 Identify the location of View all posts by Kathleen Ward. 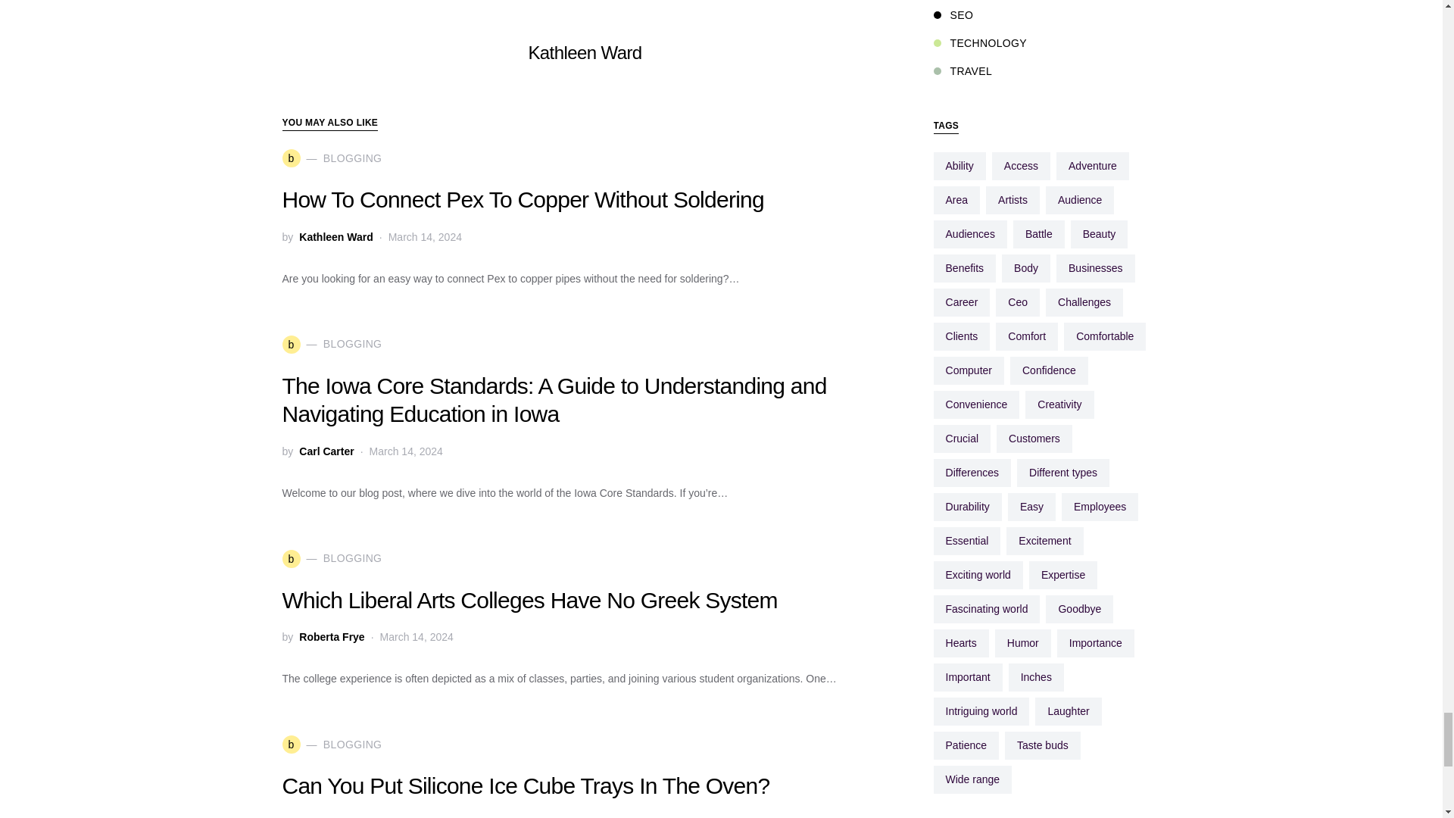
(336, 236).